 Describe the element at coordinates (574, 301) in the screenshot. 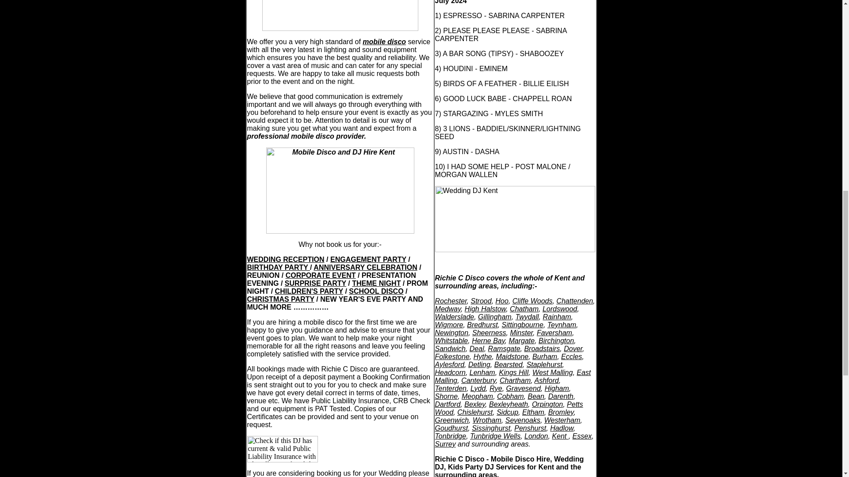

I see `Chattenden` at that location.